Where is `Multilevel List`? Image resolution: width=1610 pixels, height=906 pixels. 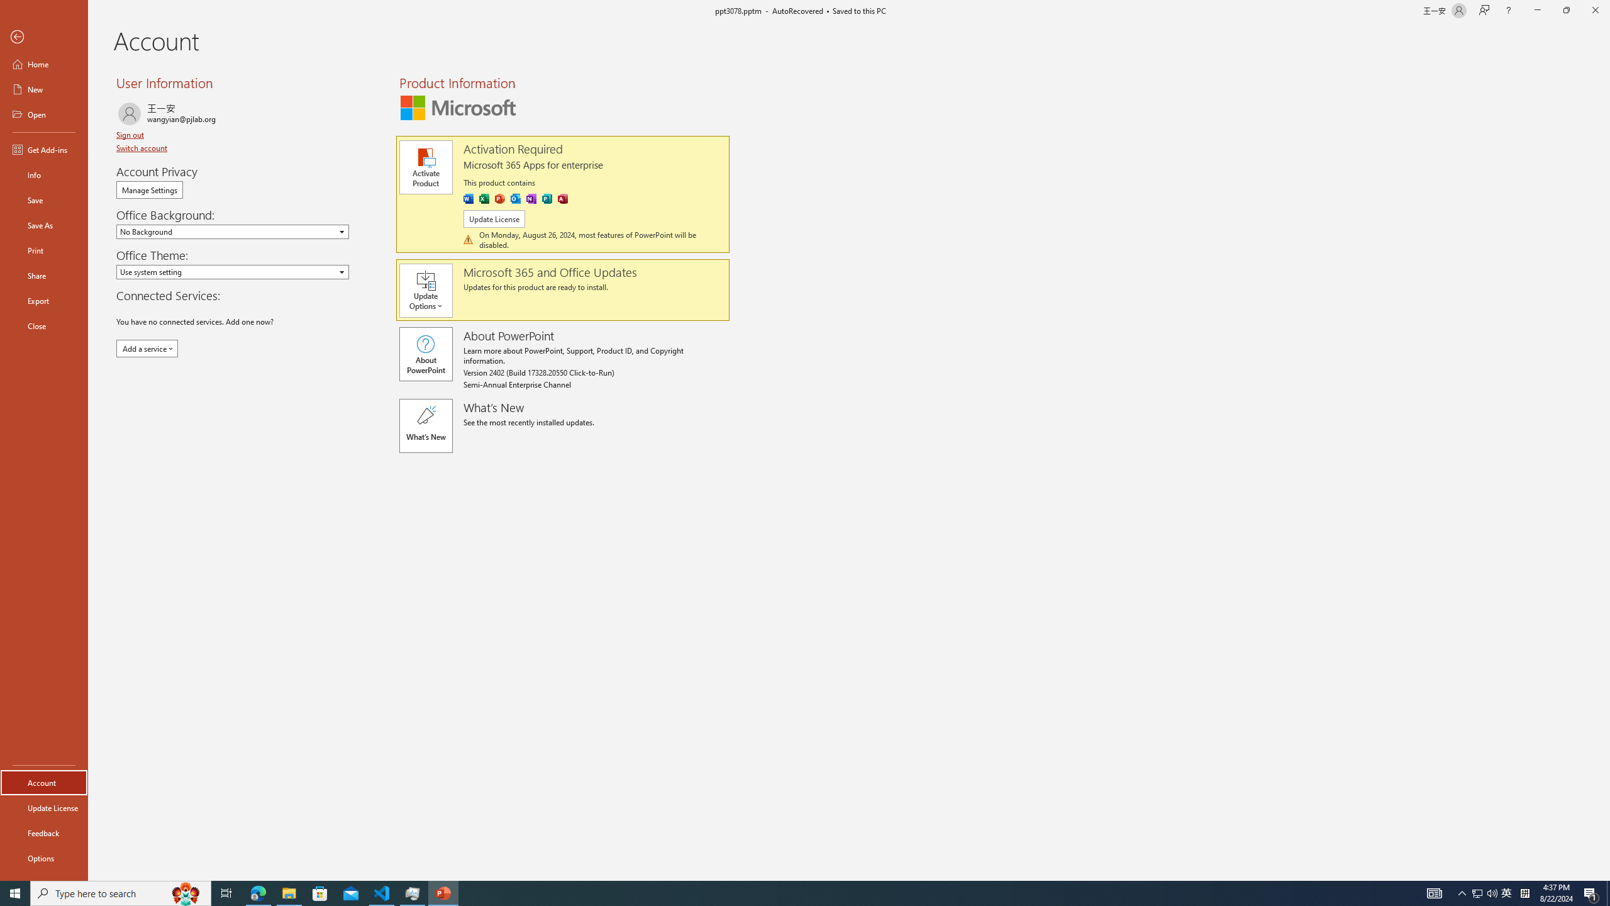
Multilevel List is located at coordinates (535, 86).